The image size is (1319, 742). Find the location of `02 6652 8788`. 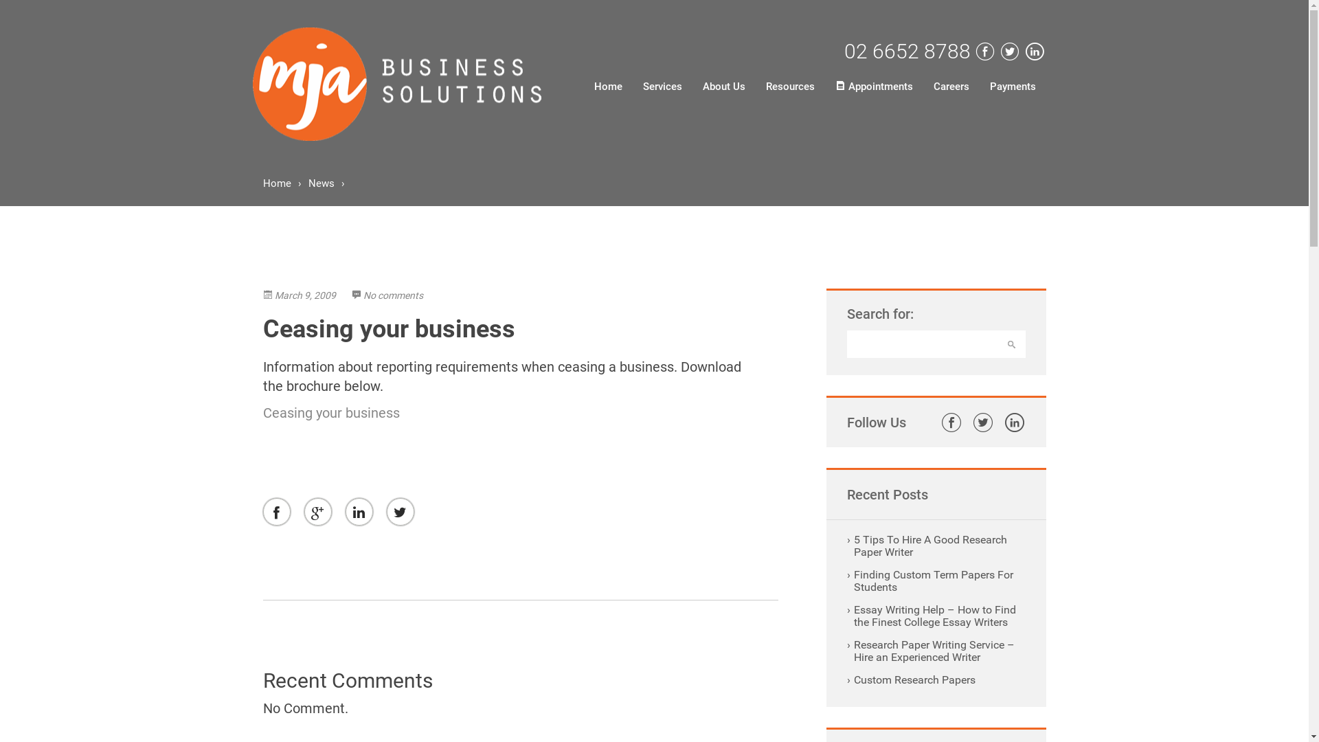

02 6652 8788 is located at coordinates (907, 52).